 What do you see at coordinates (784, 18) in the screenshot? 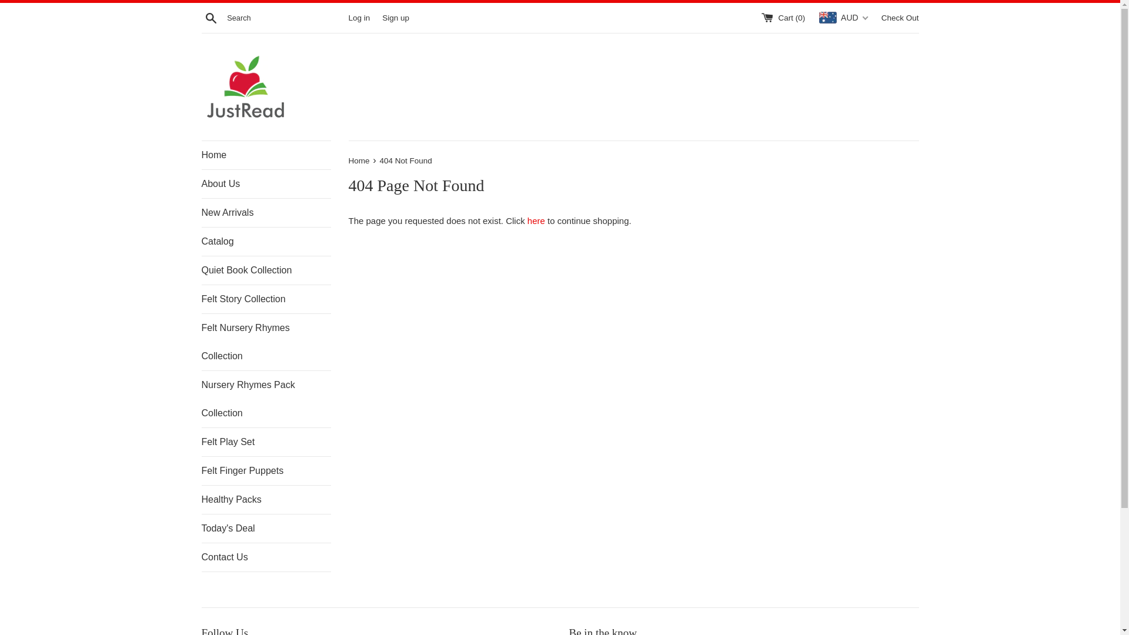
I see `Cart (0)` at bounding box center [784, 18].